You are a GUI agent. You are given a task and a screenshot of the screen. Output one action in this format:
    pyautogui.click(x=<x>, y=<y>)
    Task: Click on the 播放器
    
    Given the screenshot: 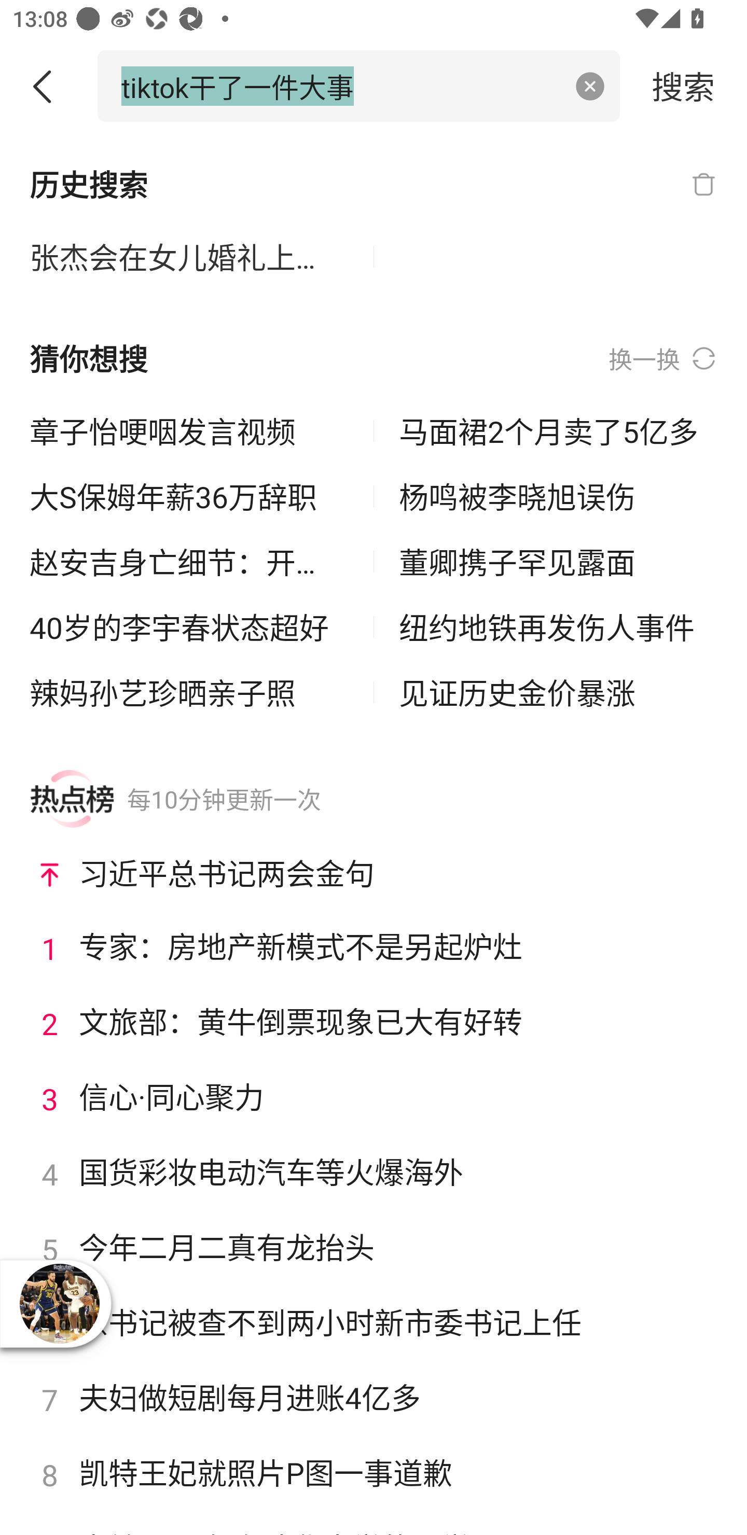 What is the action you would take?
    pyautogui.click(x=59, y=1303)
    